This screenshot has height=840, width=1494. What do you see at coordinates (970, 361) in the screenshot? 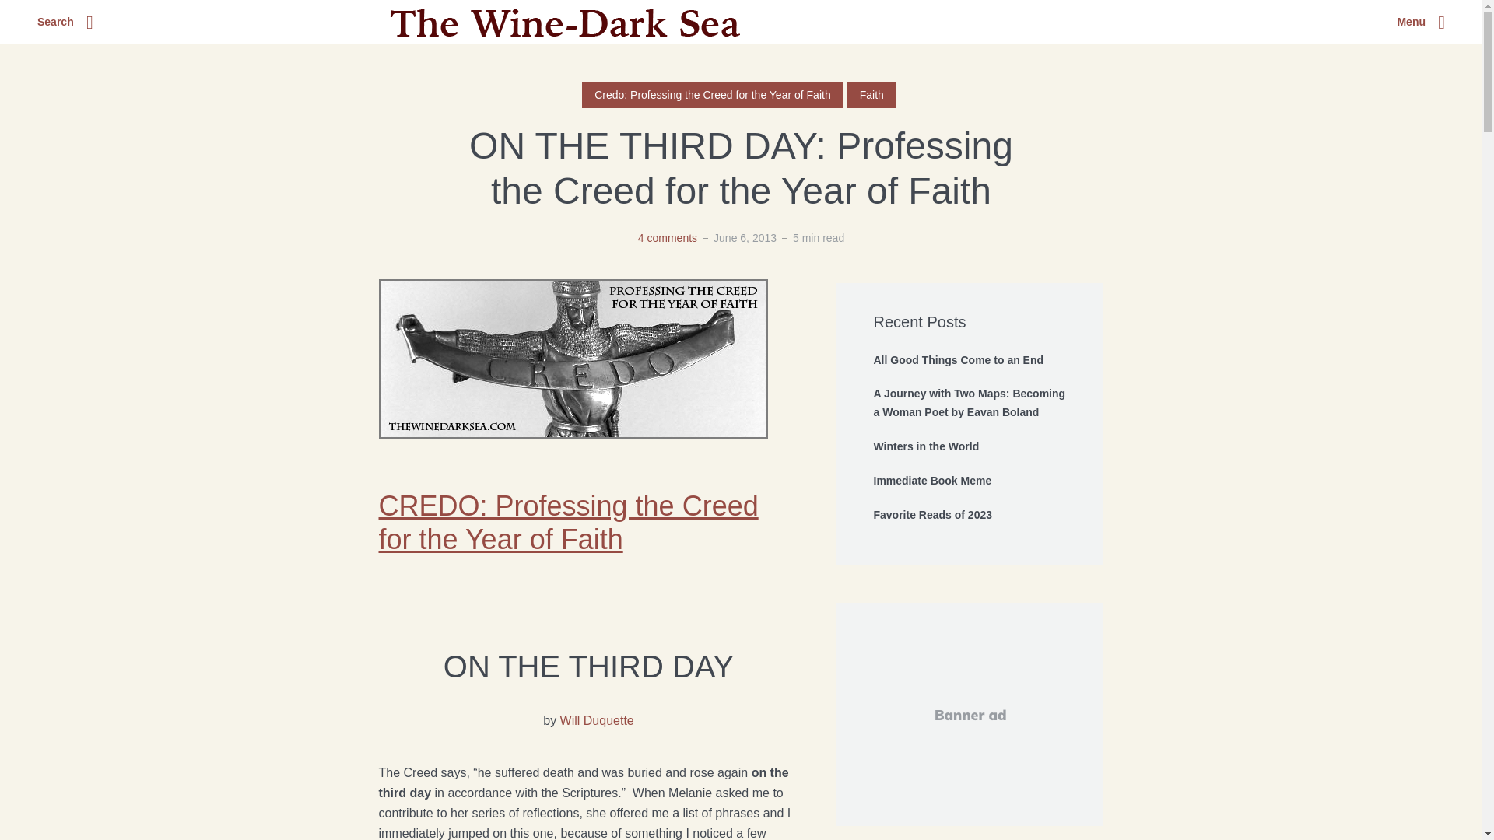
I see `All Good Things Come to an End` at bounding box center [970, 361].